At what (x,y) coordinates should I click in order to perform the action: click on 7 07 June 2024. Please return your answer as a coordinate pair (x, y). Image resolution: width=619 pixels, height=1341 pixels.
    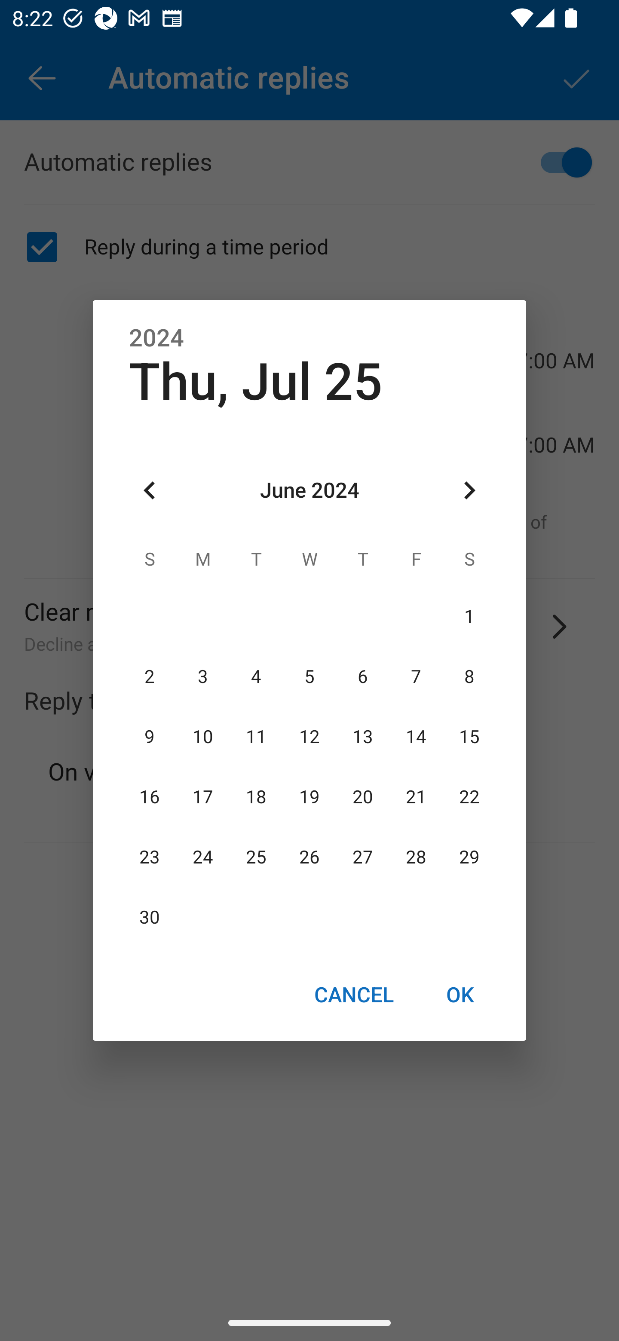
    Looking at the image, I should click on (416, 677).